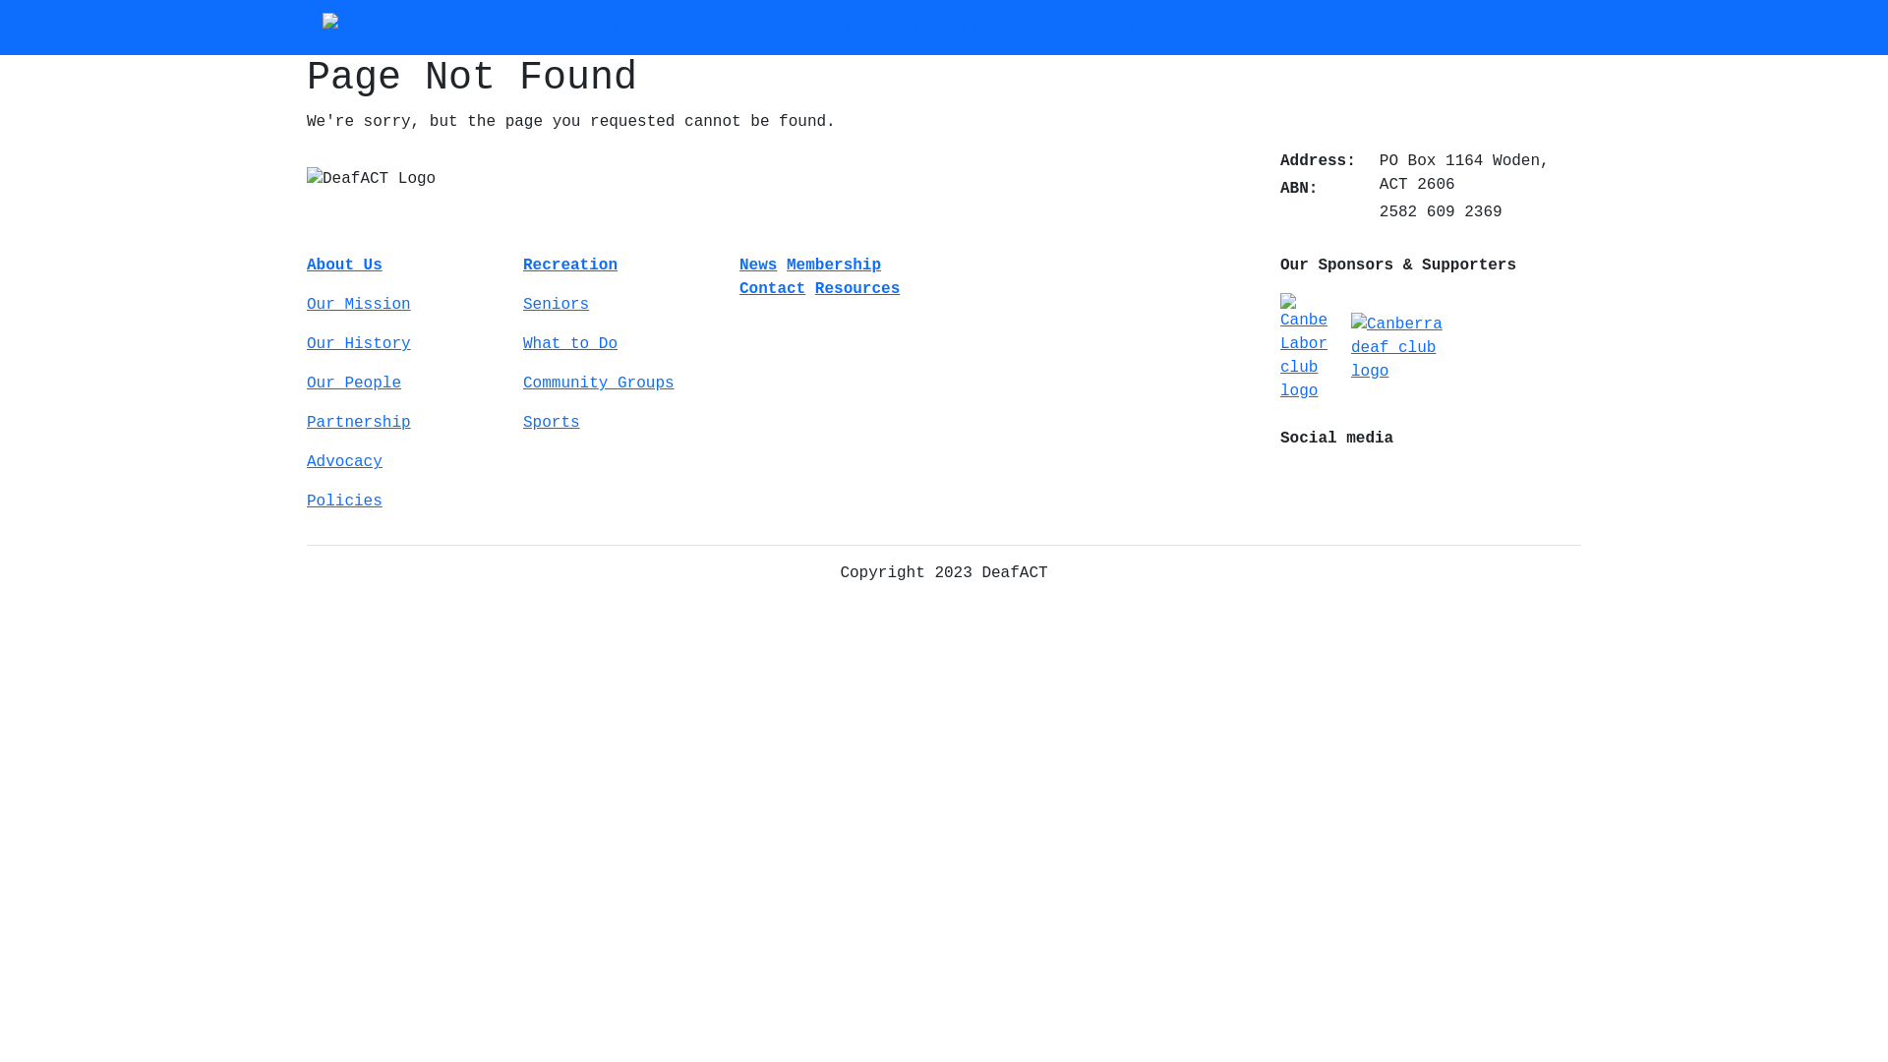  Describe the element at coordinates (403, 305) in the screenshot. I see `Our Mission` at that location.